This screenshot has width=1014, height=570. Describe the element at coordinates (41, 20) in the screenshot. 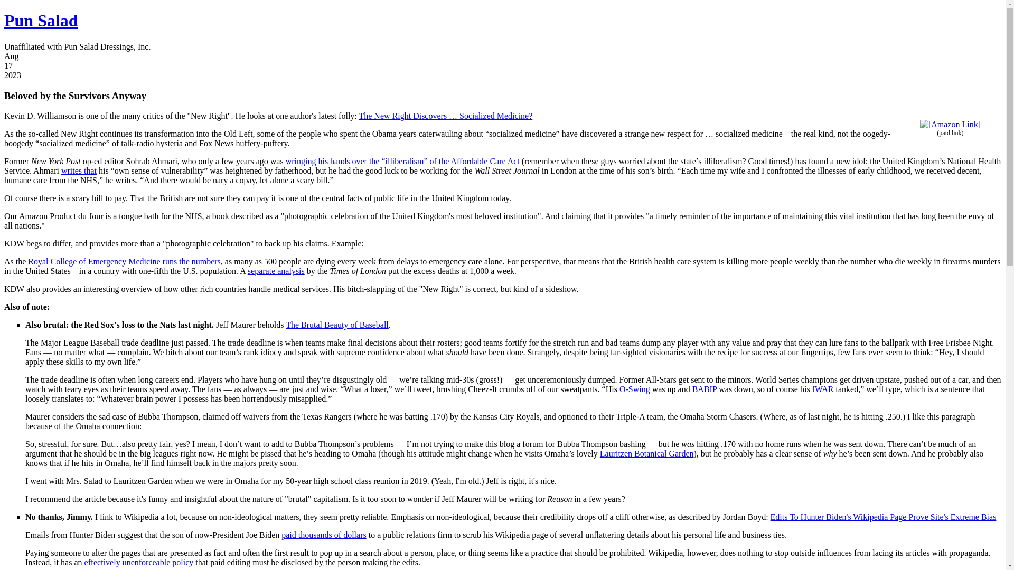

I see `Pun Salad` at that location.